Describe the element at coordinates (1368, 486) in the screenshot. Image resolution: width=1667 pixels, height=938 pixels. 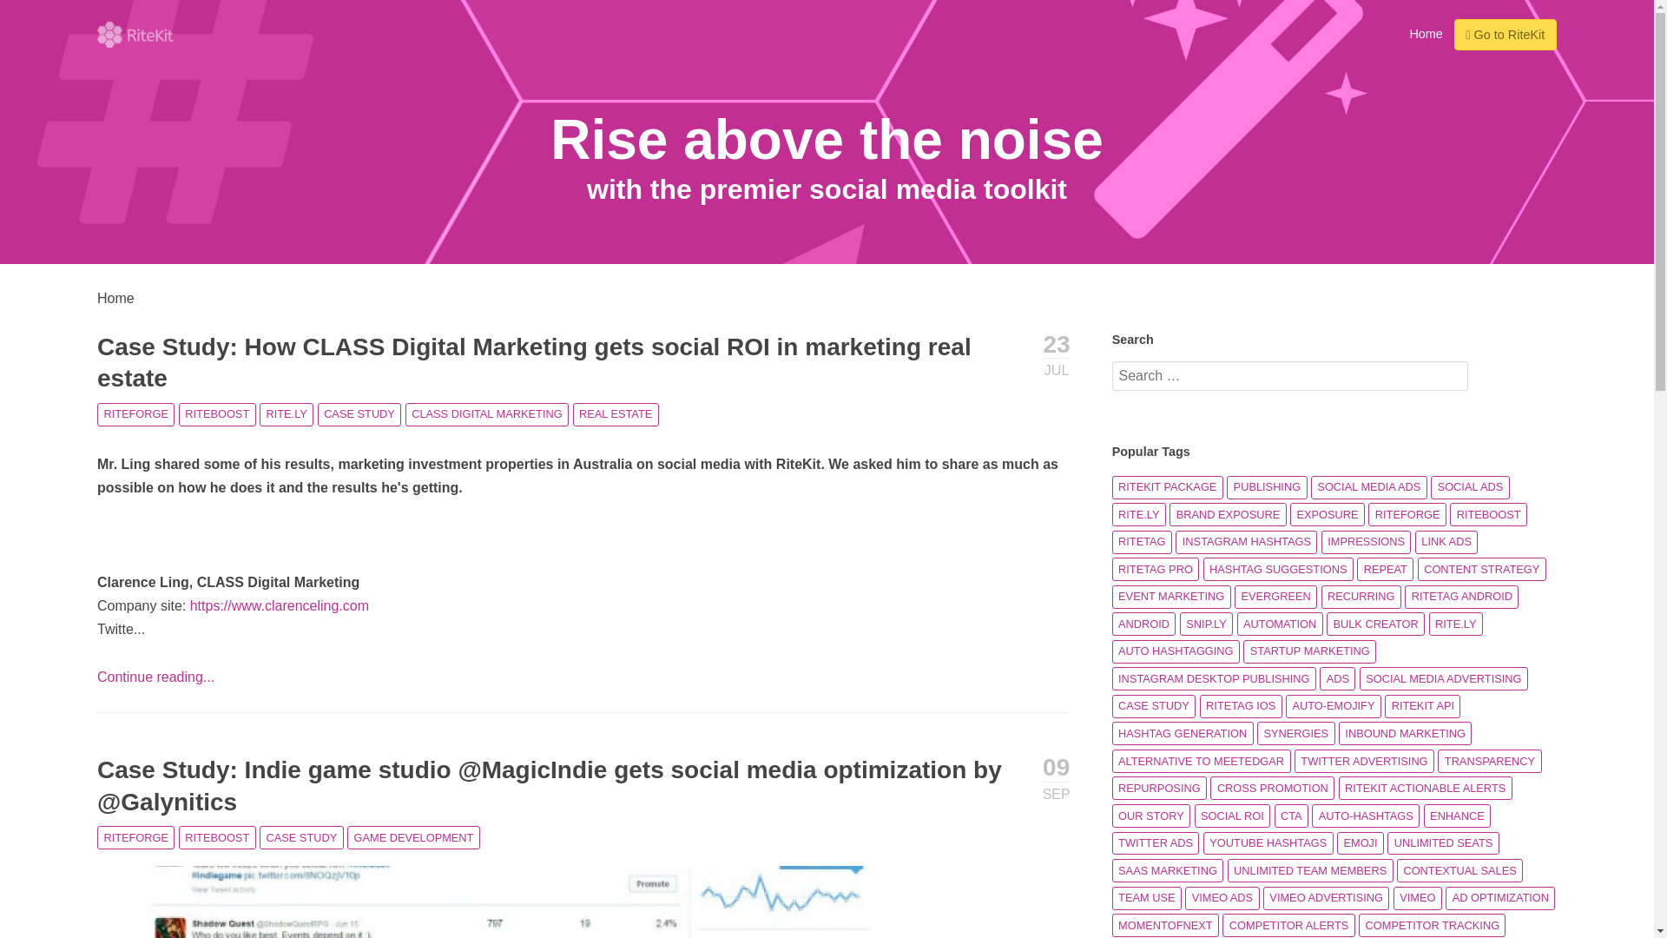
I see `SOCIAL MEDIA ADS` at that location.